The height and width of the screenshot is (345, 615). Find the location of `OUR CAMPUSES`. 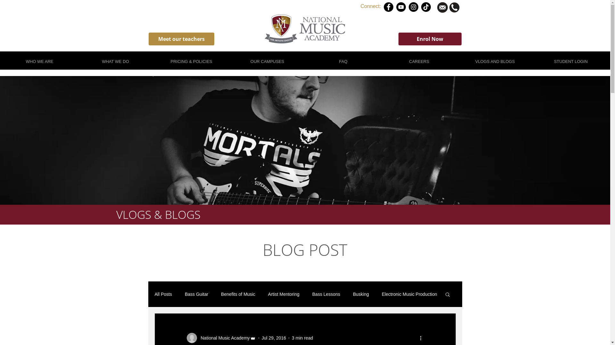

OUR CAMPUSES is located at coordinates (267, 59).